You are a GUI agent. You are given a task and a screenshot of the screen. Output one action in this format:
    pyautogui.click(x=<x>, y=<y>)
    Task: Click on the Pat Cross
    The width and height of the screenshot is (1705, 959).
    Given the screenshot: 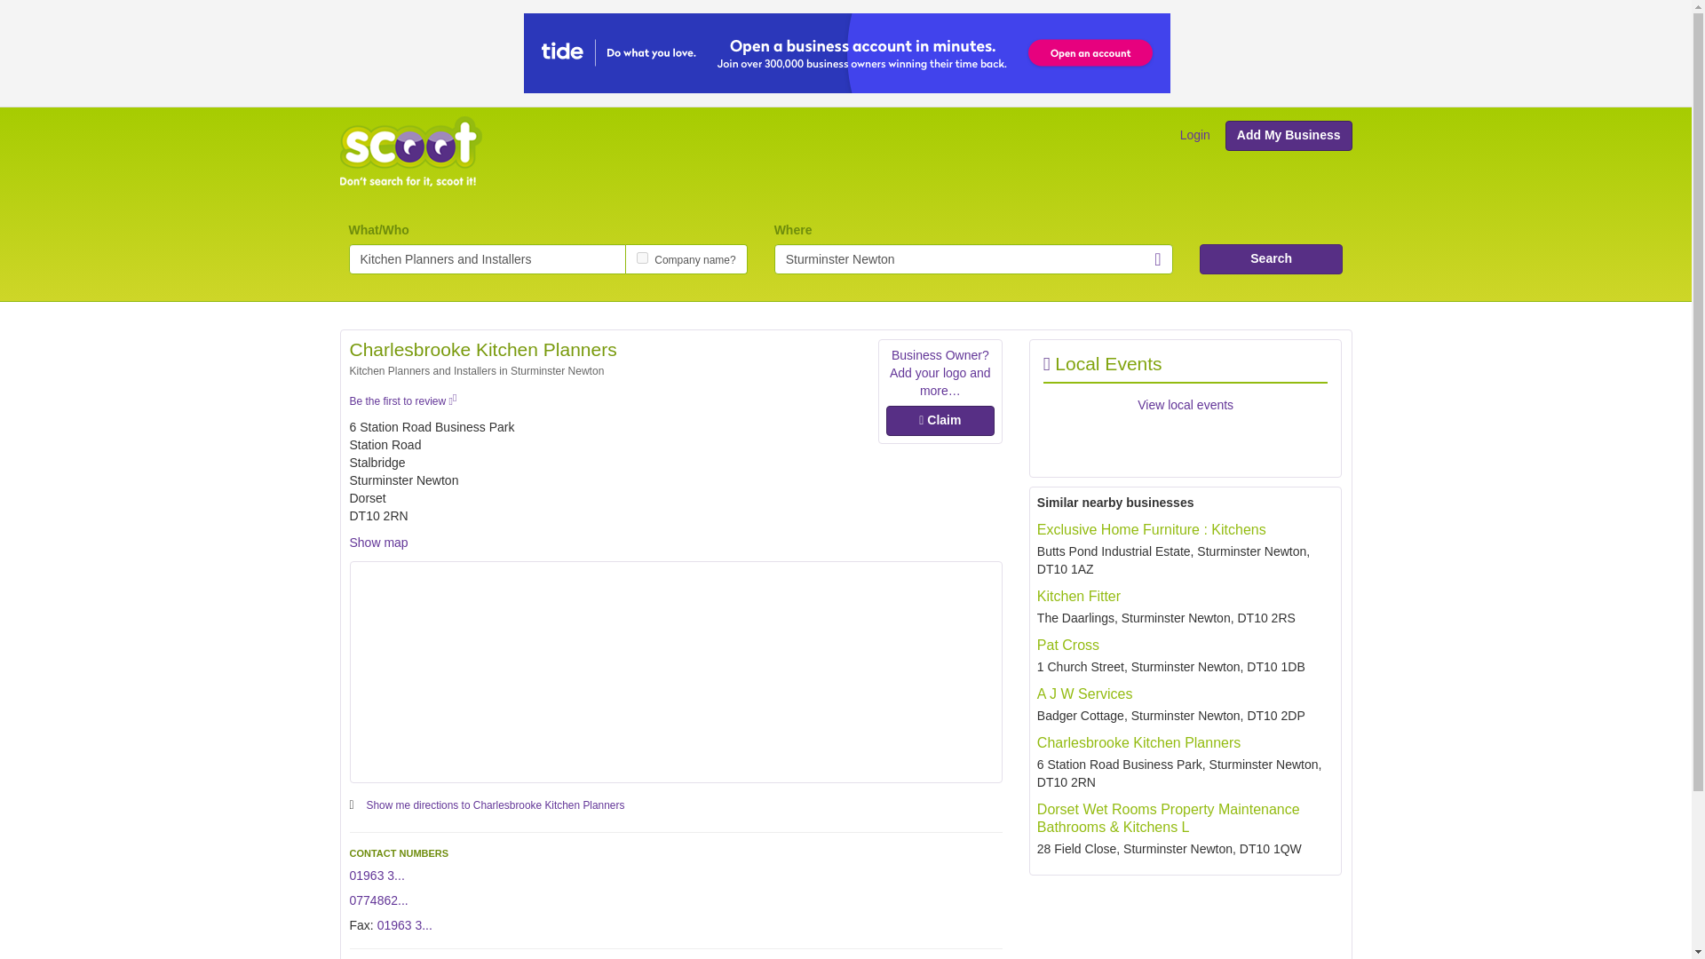 What is the action you would take?
    pyautogui.click(x=1067, y=645)
    